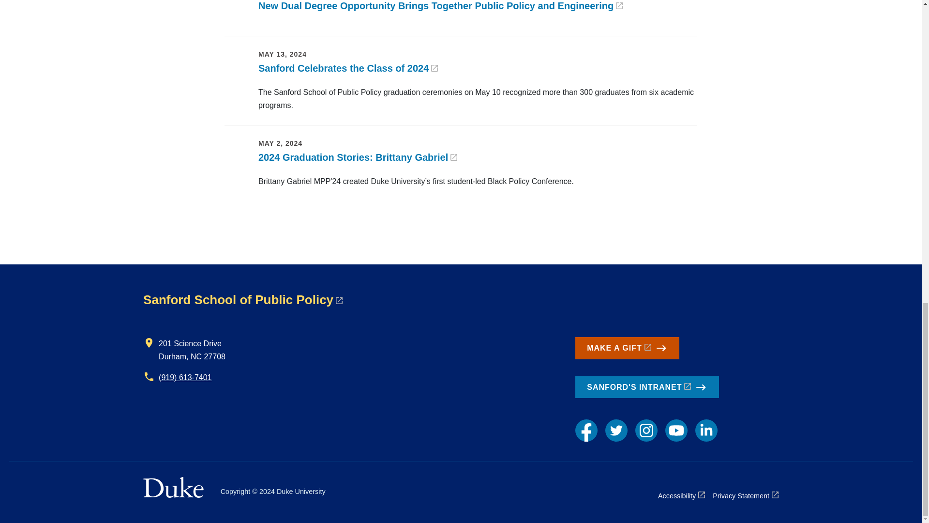  I want to click on Privacy Statement, so click(745, 495).